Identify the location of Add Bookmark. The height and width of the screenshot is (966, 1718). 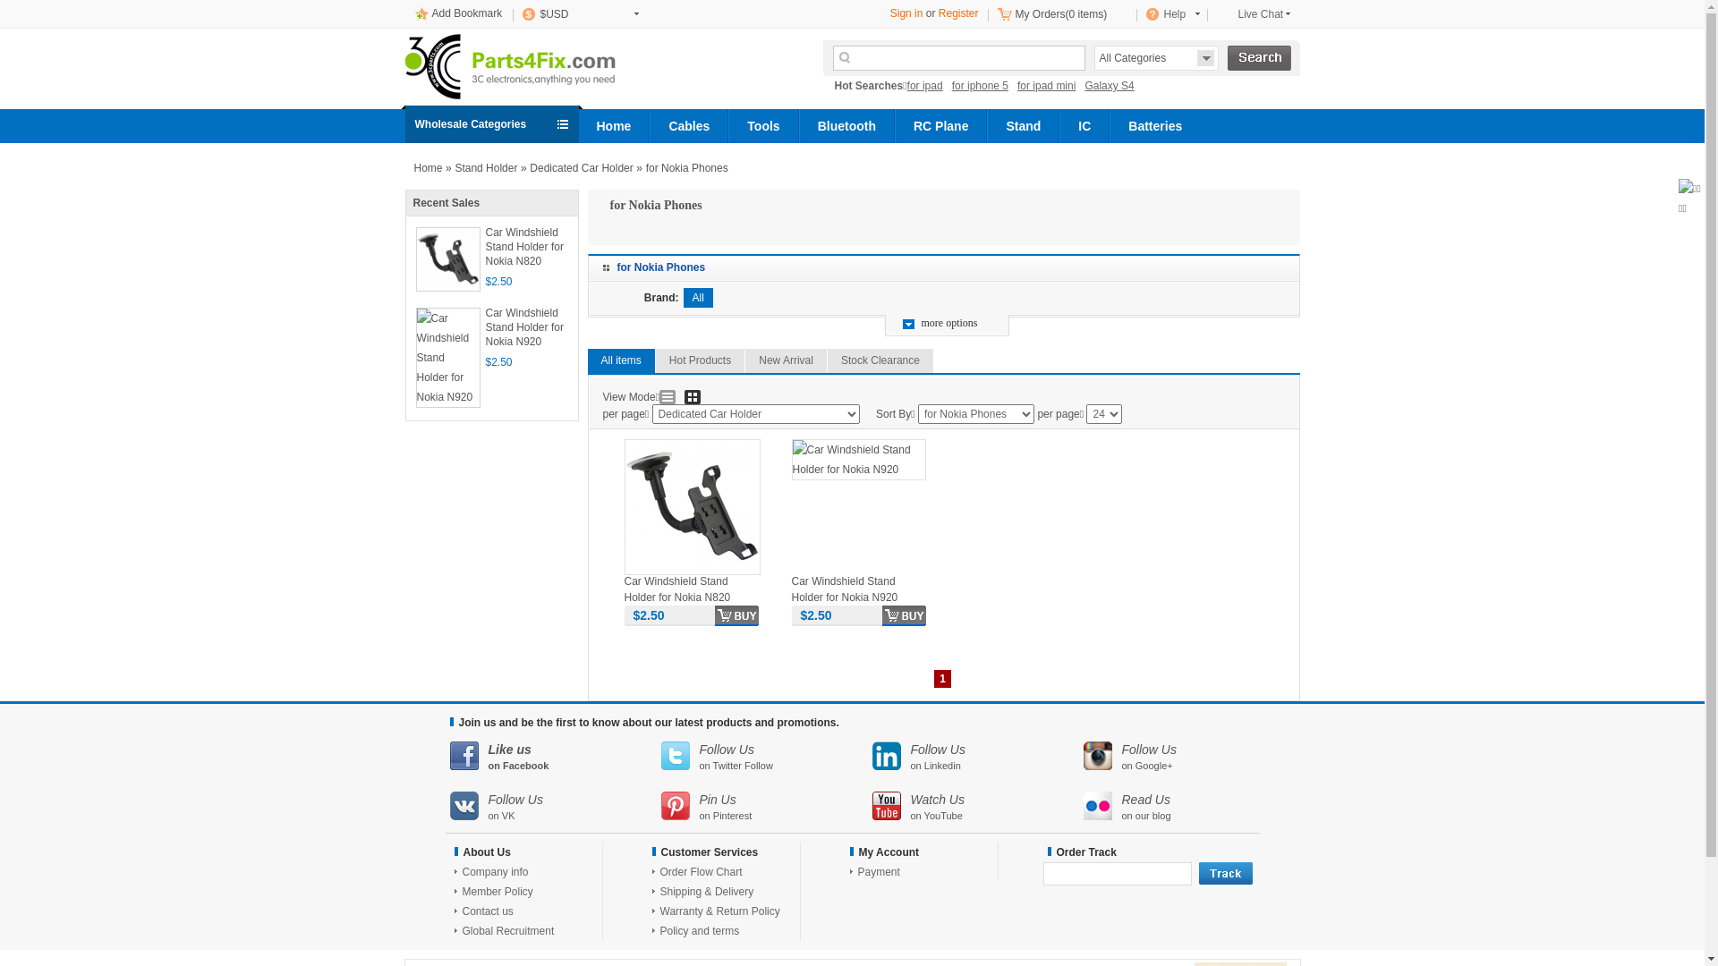
(467, 13).